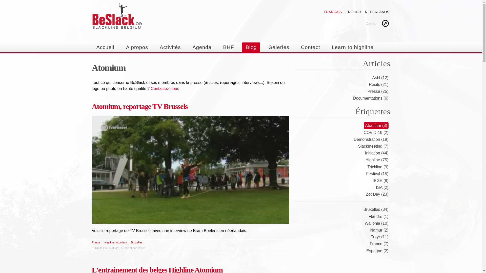 The height and width of the screenshot is (273, 486). What do you see at coordinates (230, 1) in the screenshot?
I see `Aller au contenu principal` at bounding box center [230, 1].